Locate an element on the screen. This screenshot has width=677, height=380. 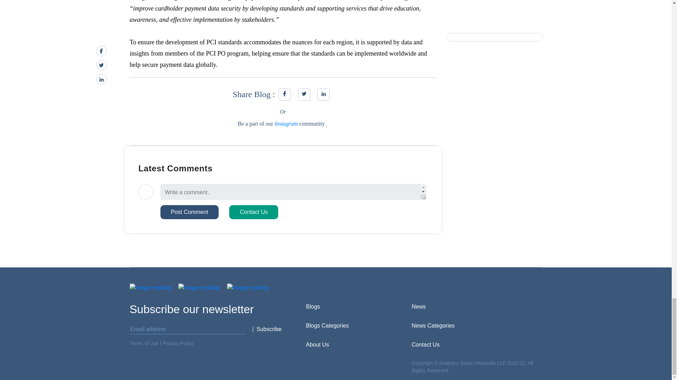
Privacy Policy is located at coordinates (178, 343).